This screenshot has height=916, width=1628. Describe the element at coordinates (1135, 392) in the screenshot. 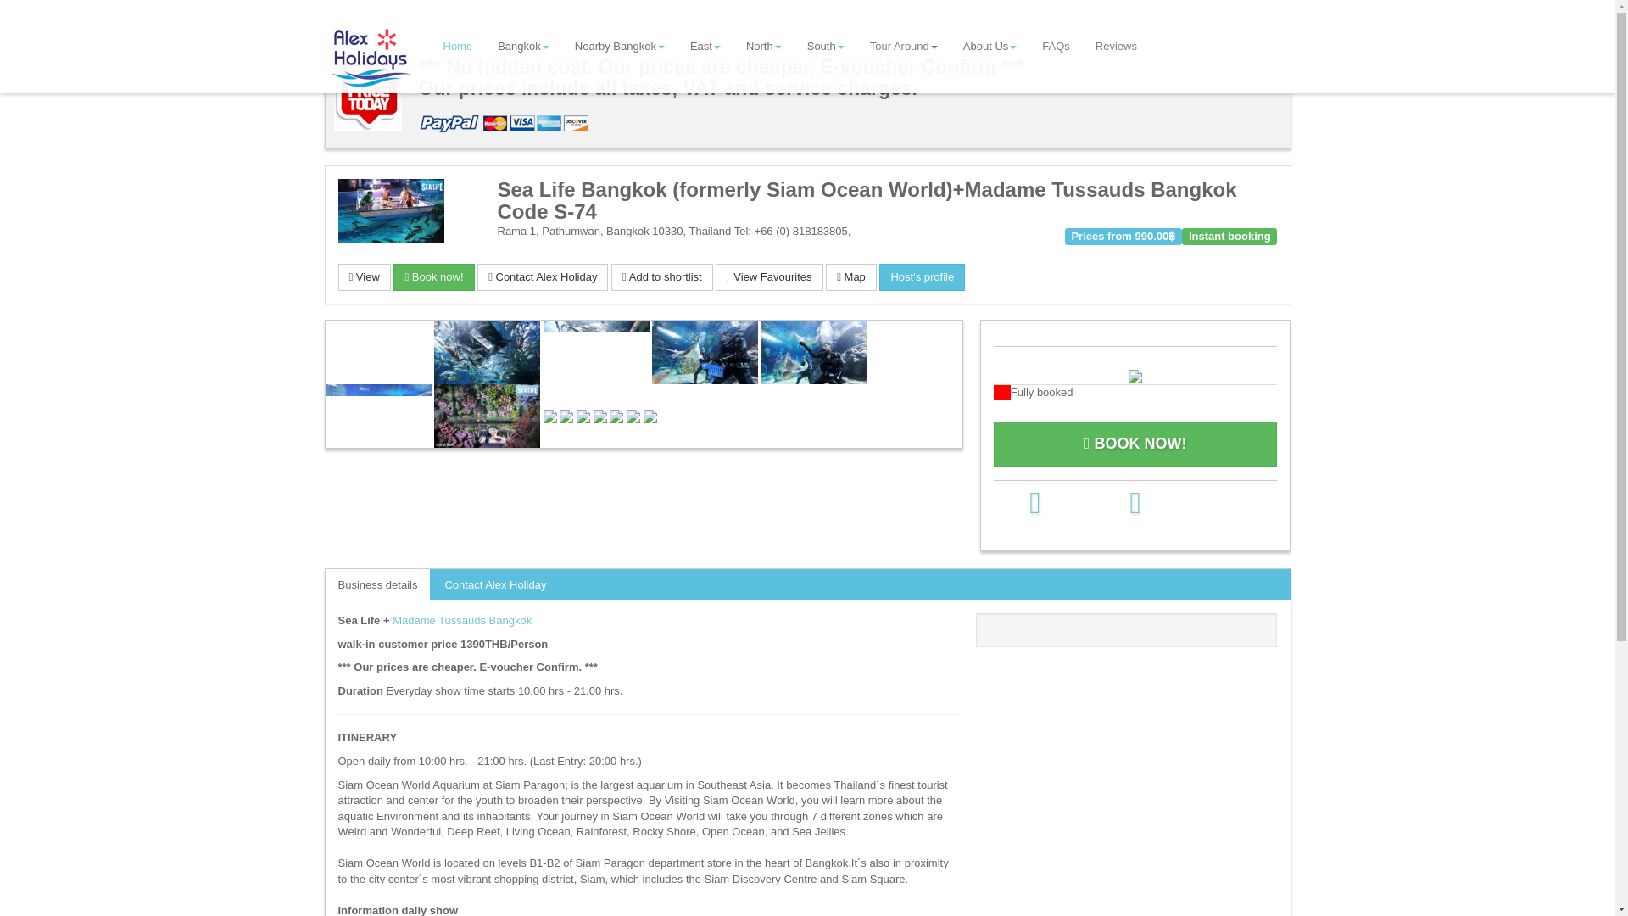

I see `Legend` at that location.